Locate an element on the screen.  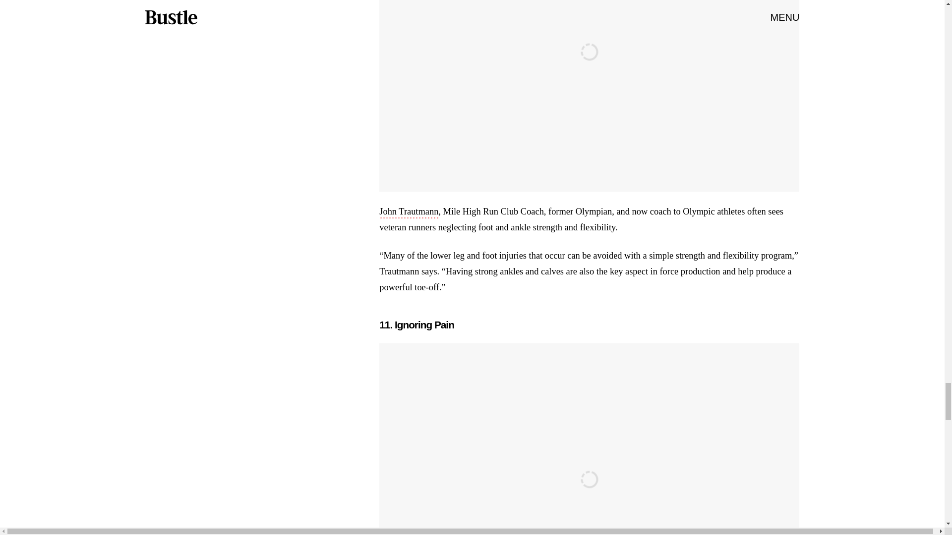
John Trautmann is located at coordinates (409, 212).